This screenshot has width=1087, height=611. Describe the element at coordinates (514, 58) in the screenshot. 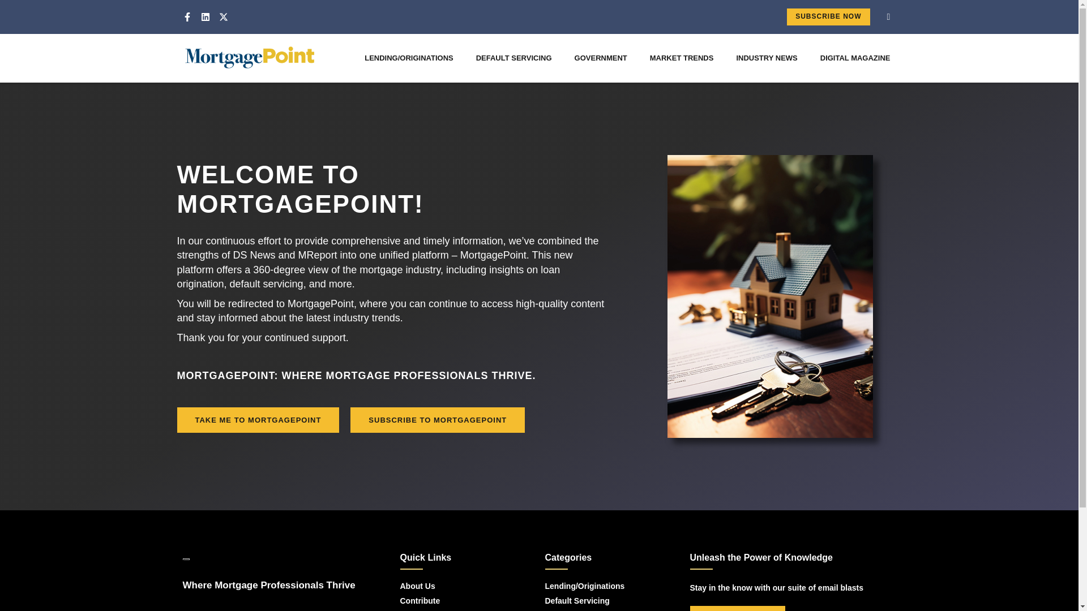

I see `DEFAULT SERVICING` at that location.